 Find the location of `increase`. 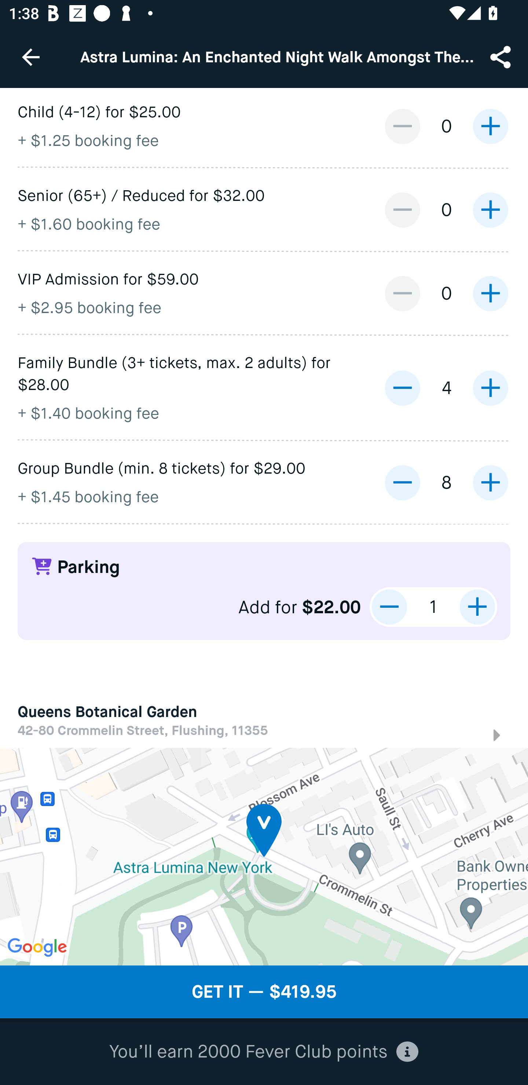

increase is located at coordinates (490, 388).